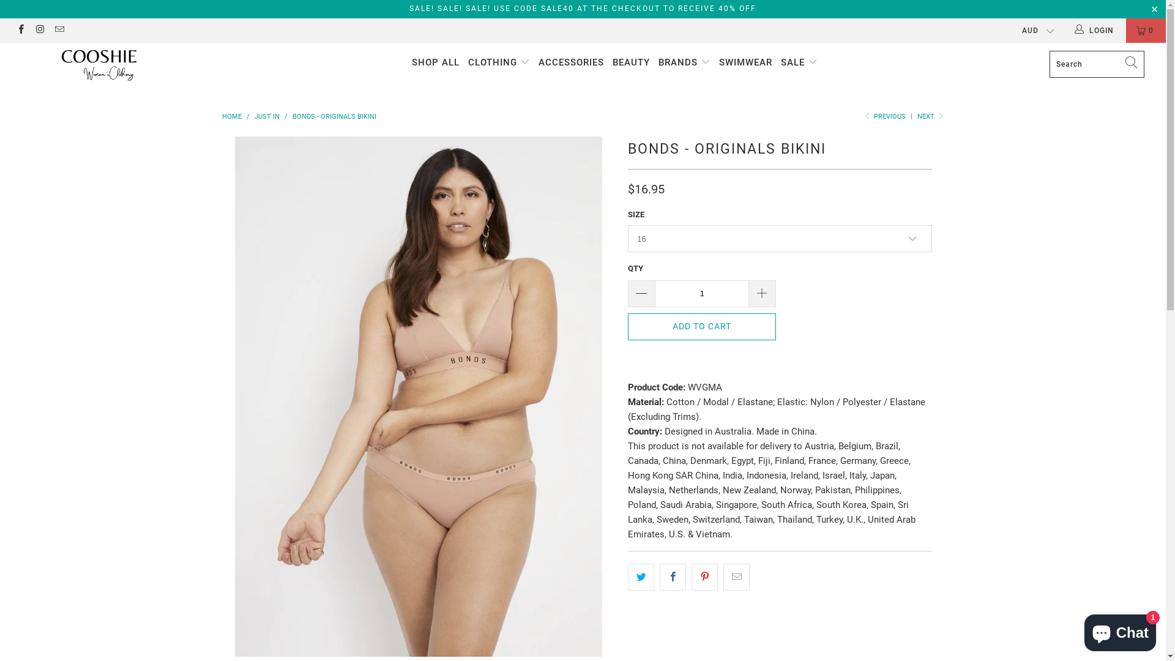  What do you see at coordinates (572, 62) in the screenshot?
I see `ACCESSORIES` at bounding box center [572, 62].